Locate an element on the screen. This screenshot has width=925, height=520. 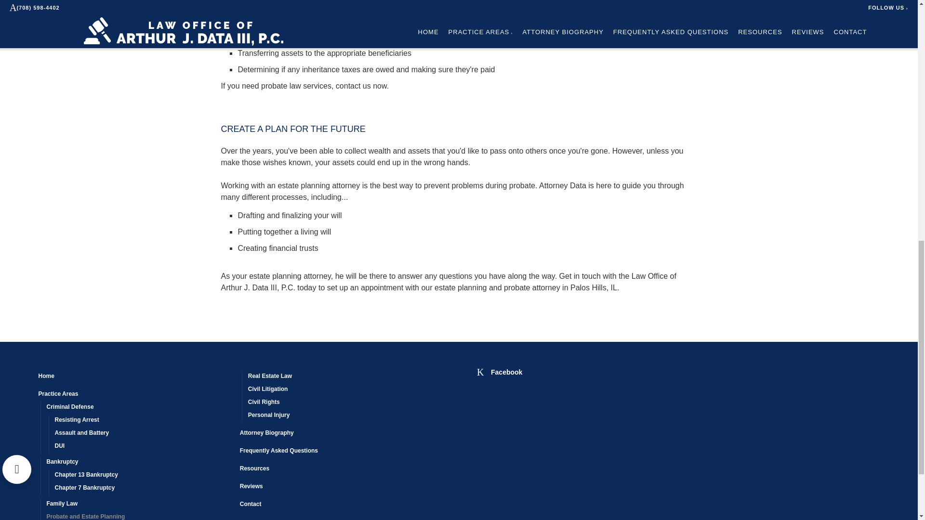
Assault and Battery is located at coordinates (143, 433).